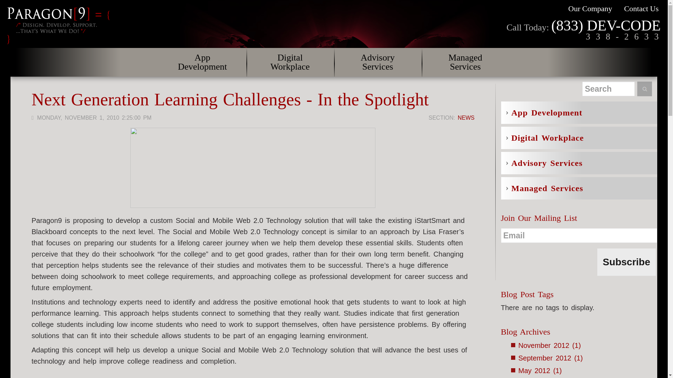  I want to click on Home, so click(58, 25).